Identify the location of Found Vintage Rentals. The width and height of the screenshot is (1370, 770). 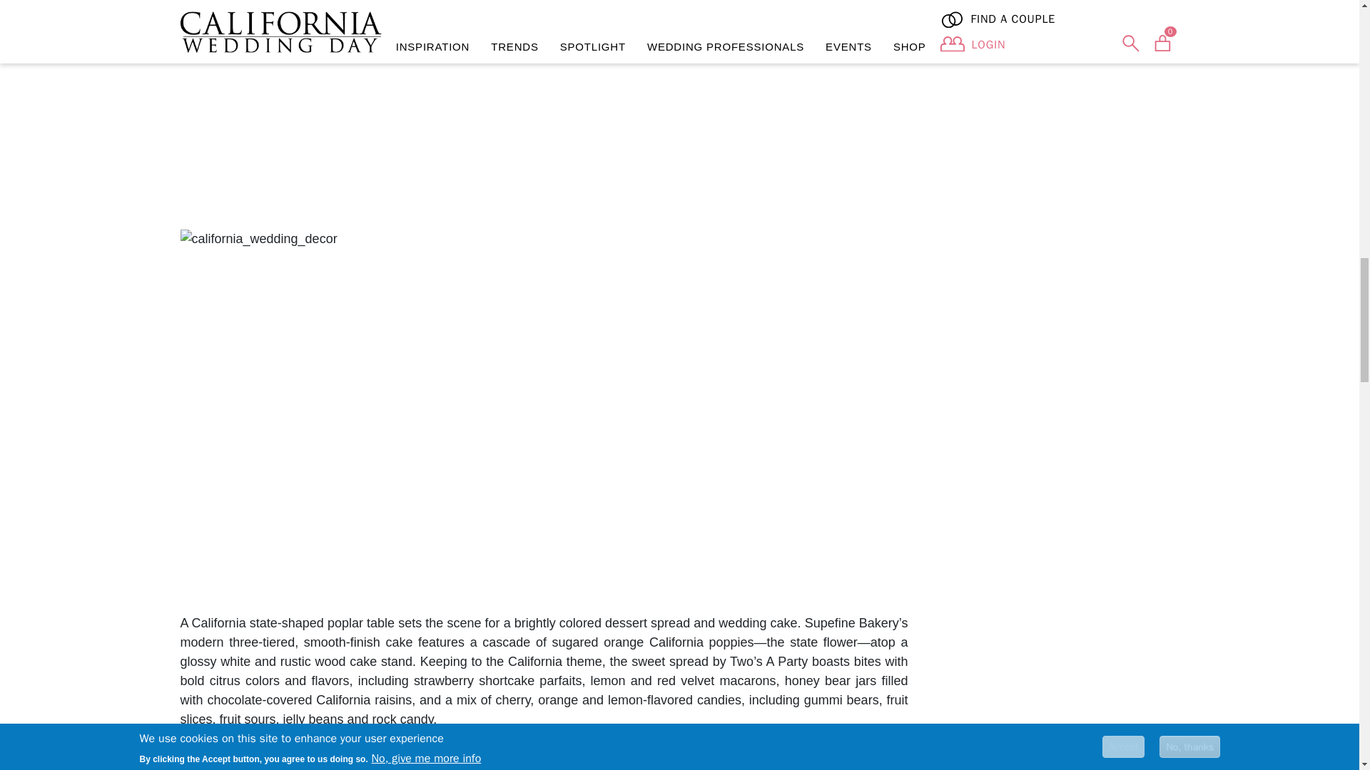
(751, 760).